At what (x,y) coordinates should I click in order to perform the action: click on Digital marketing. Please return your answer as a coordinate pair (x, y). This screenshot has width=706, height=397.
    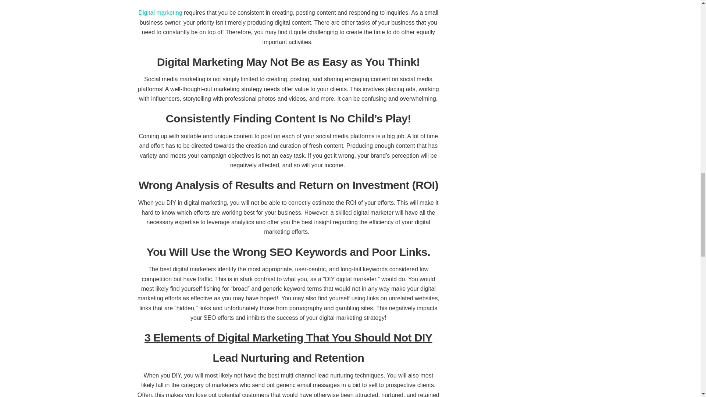
    Looking at the image, I should click on (160, 12).